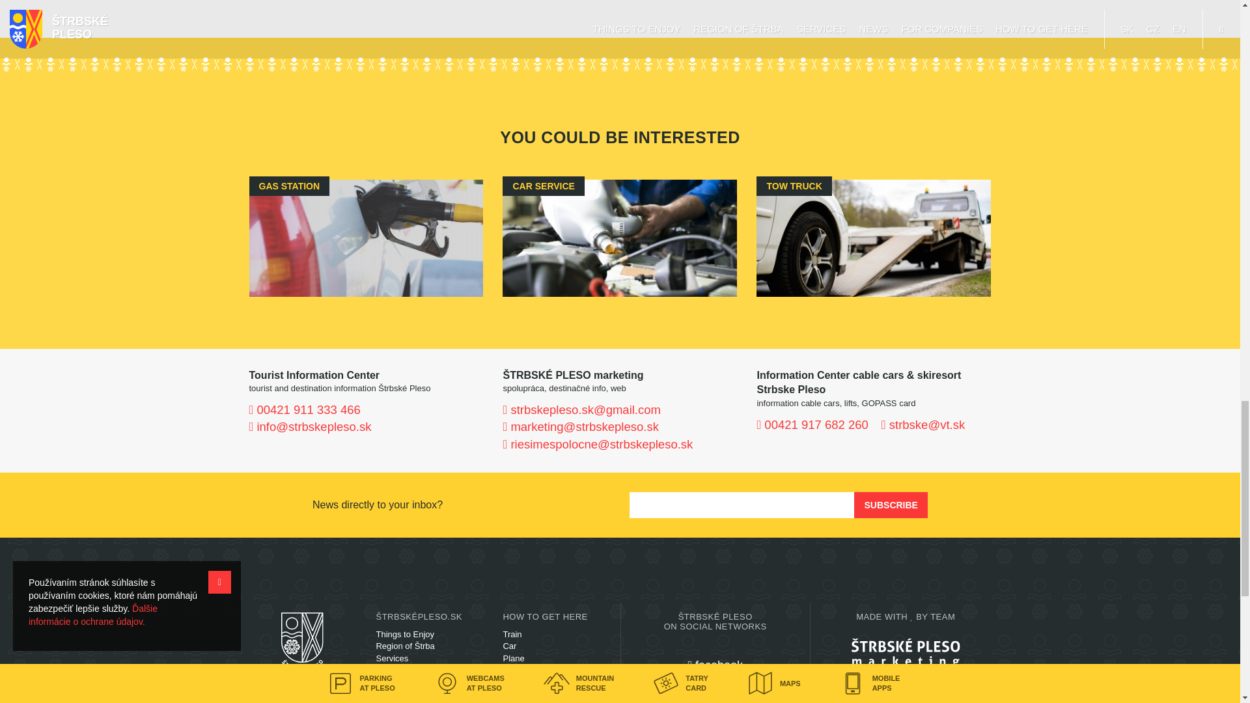 This screenshot has height=703, width=1250. I want to click on Bus, so click(509, 669).